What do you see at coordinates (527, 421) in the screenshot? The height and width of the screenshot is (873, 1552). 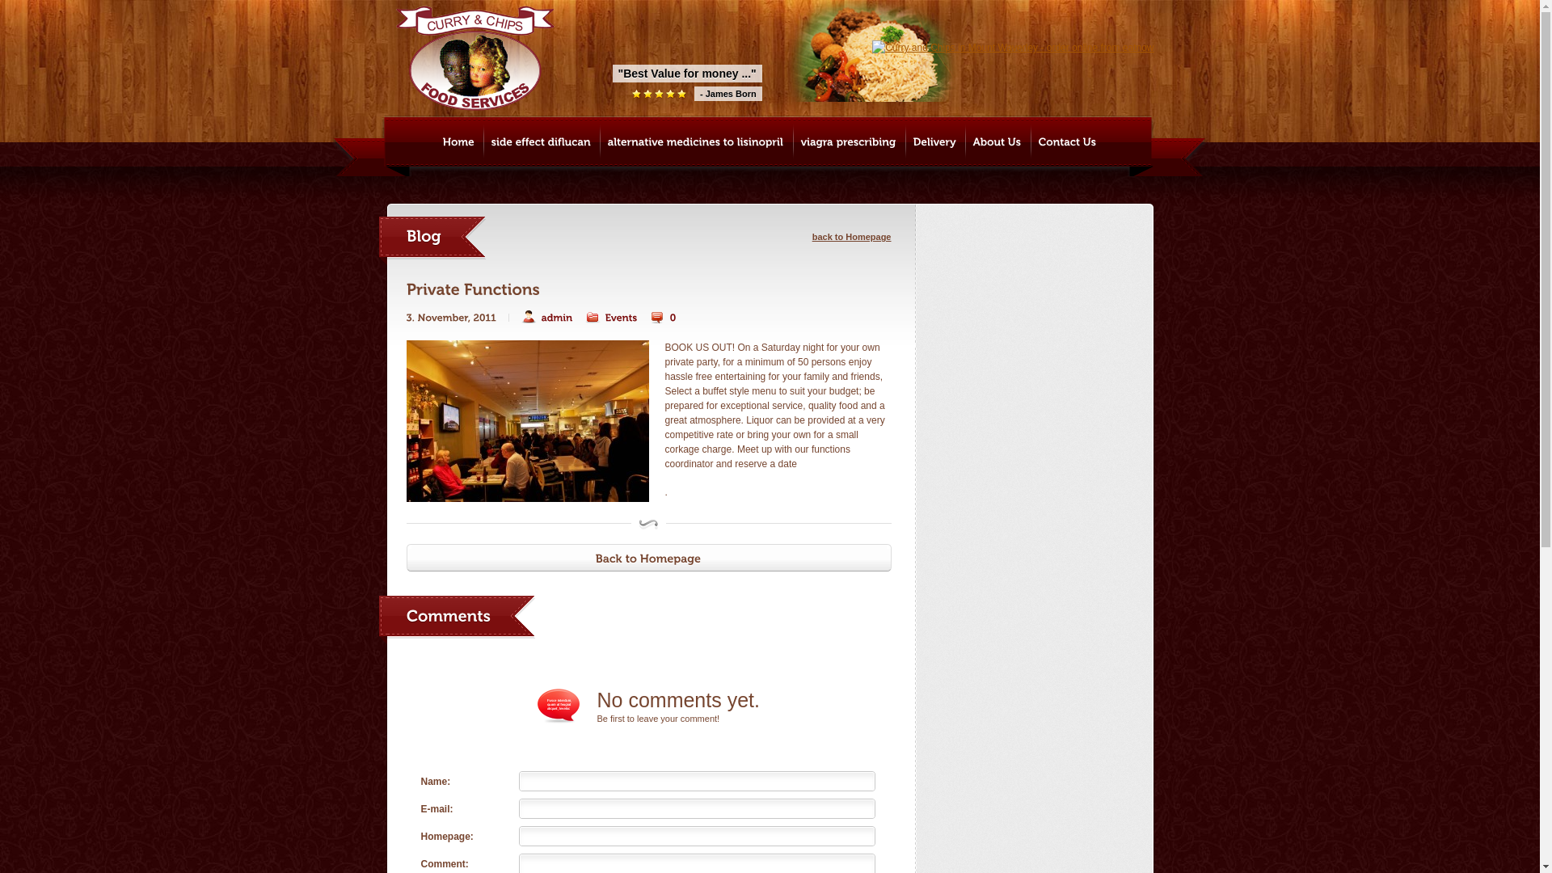 I see `event` at bounding box center [527, 421].